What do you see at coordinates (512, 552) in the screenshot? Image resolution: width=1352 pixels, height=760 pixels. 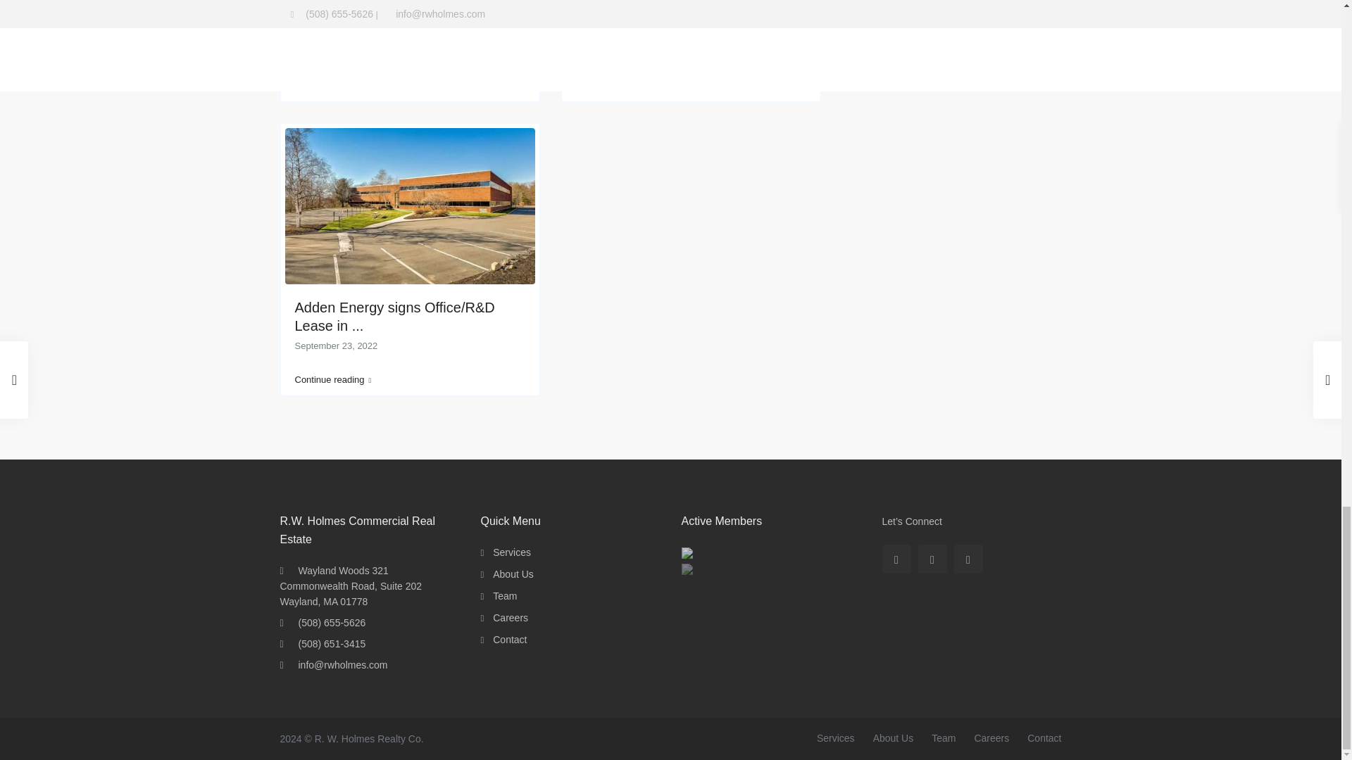 I see `Services` at bounding box center [512, 552].